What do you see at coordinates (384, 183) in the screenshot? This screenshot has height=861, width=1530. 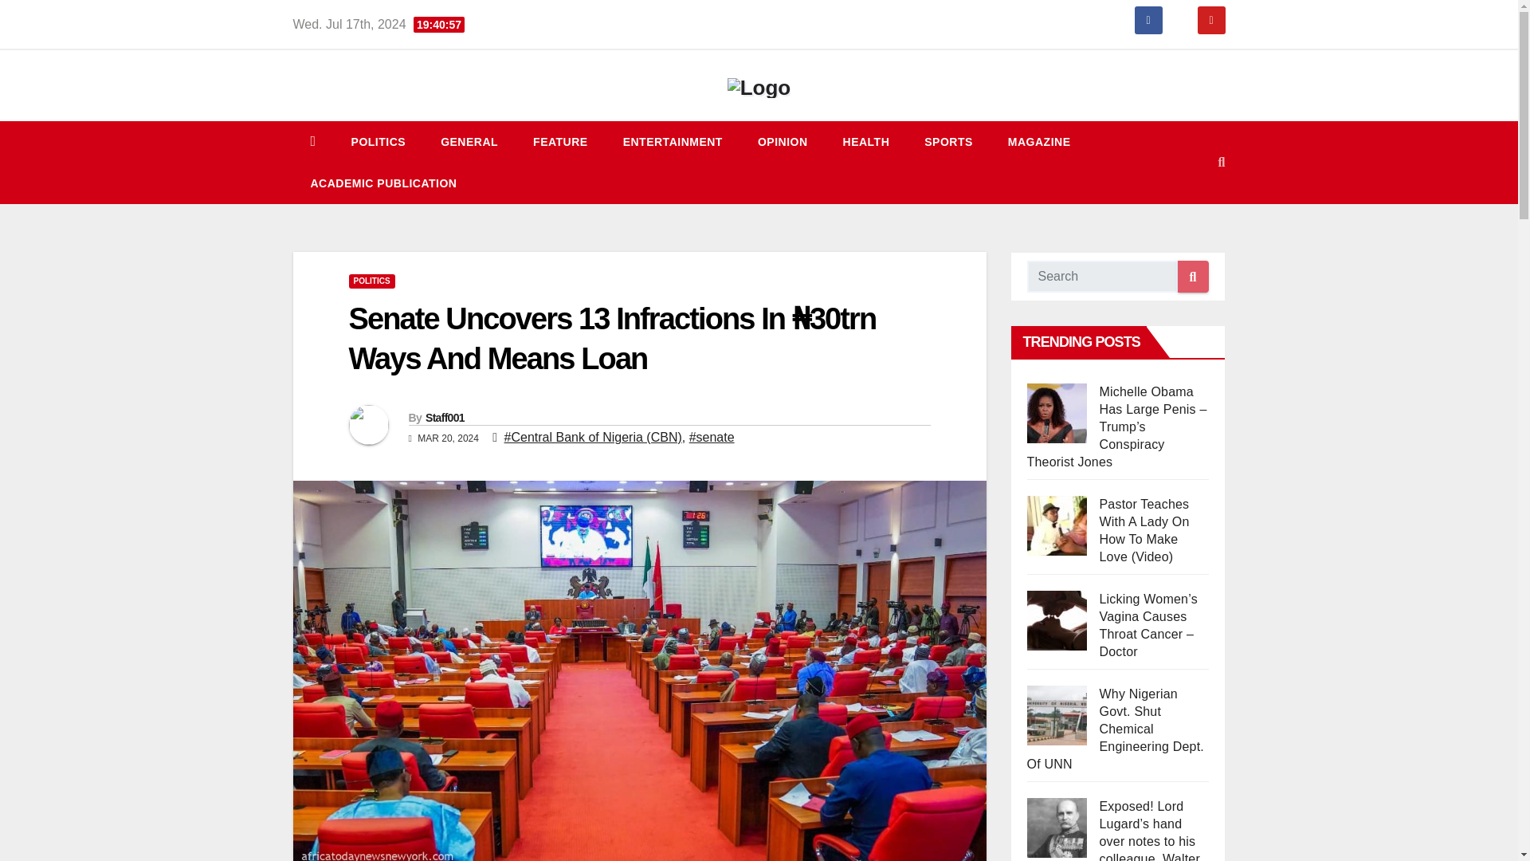 I see `Academic Publication` at bounding box center [384, 183].